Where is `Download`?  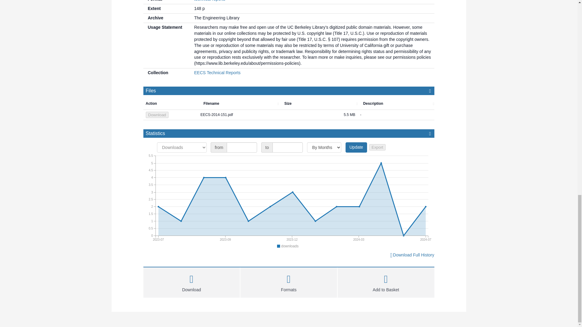
Download is located at coordinates (192, 282).